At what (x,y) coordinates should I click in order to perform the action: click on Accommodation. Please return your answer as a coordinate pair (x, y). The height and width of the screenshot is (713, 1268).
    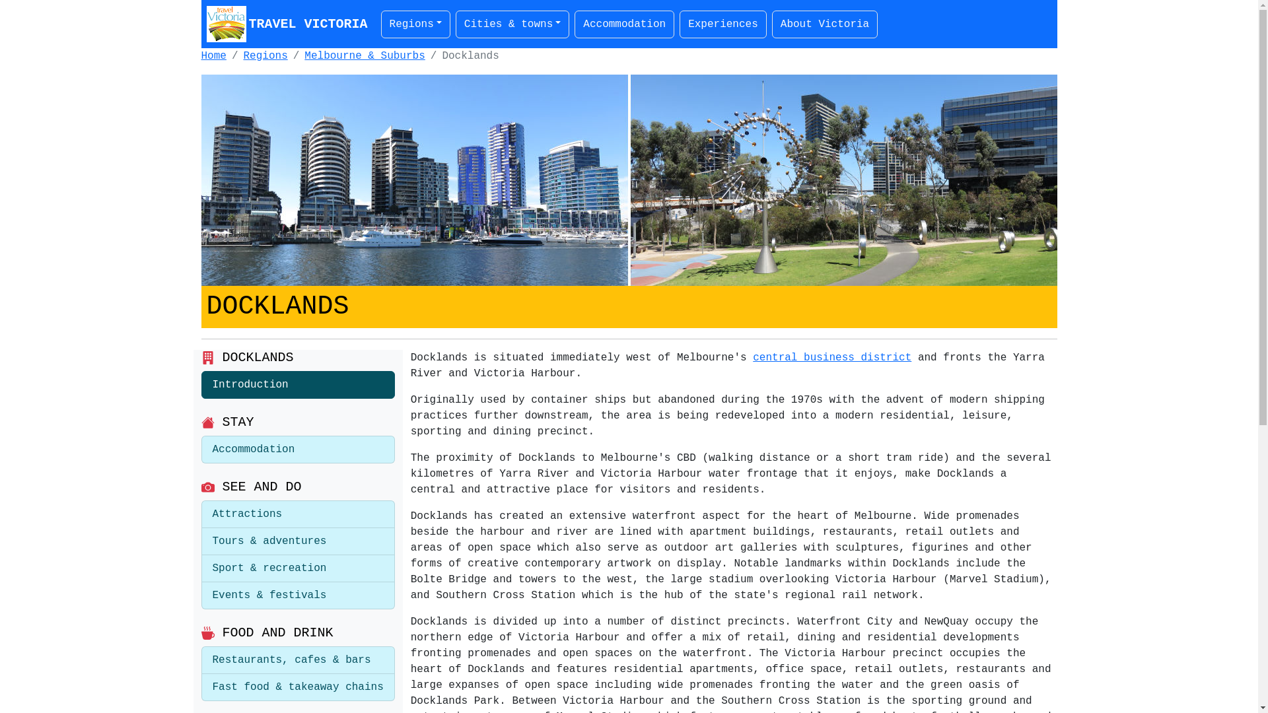
    Looking at the image, I should click on (625, 24).